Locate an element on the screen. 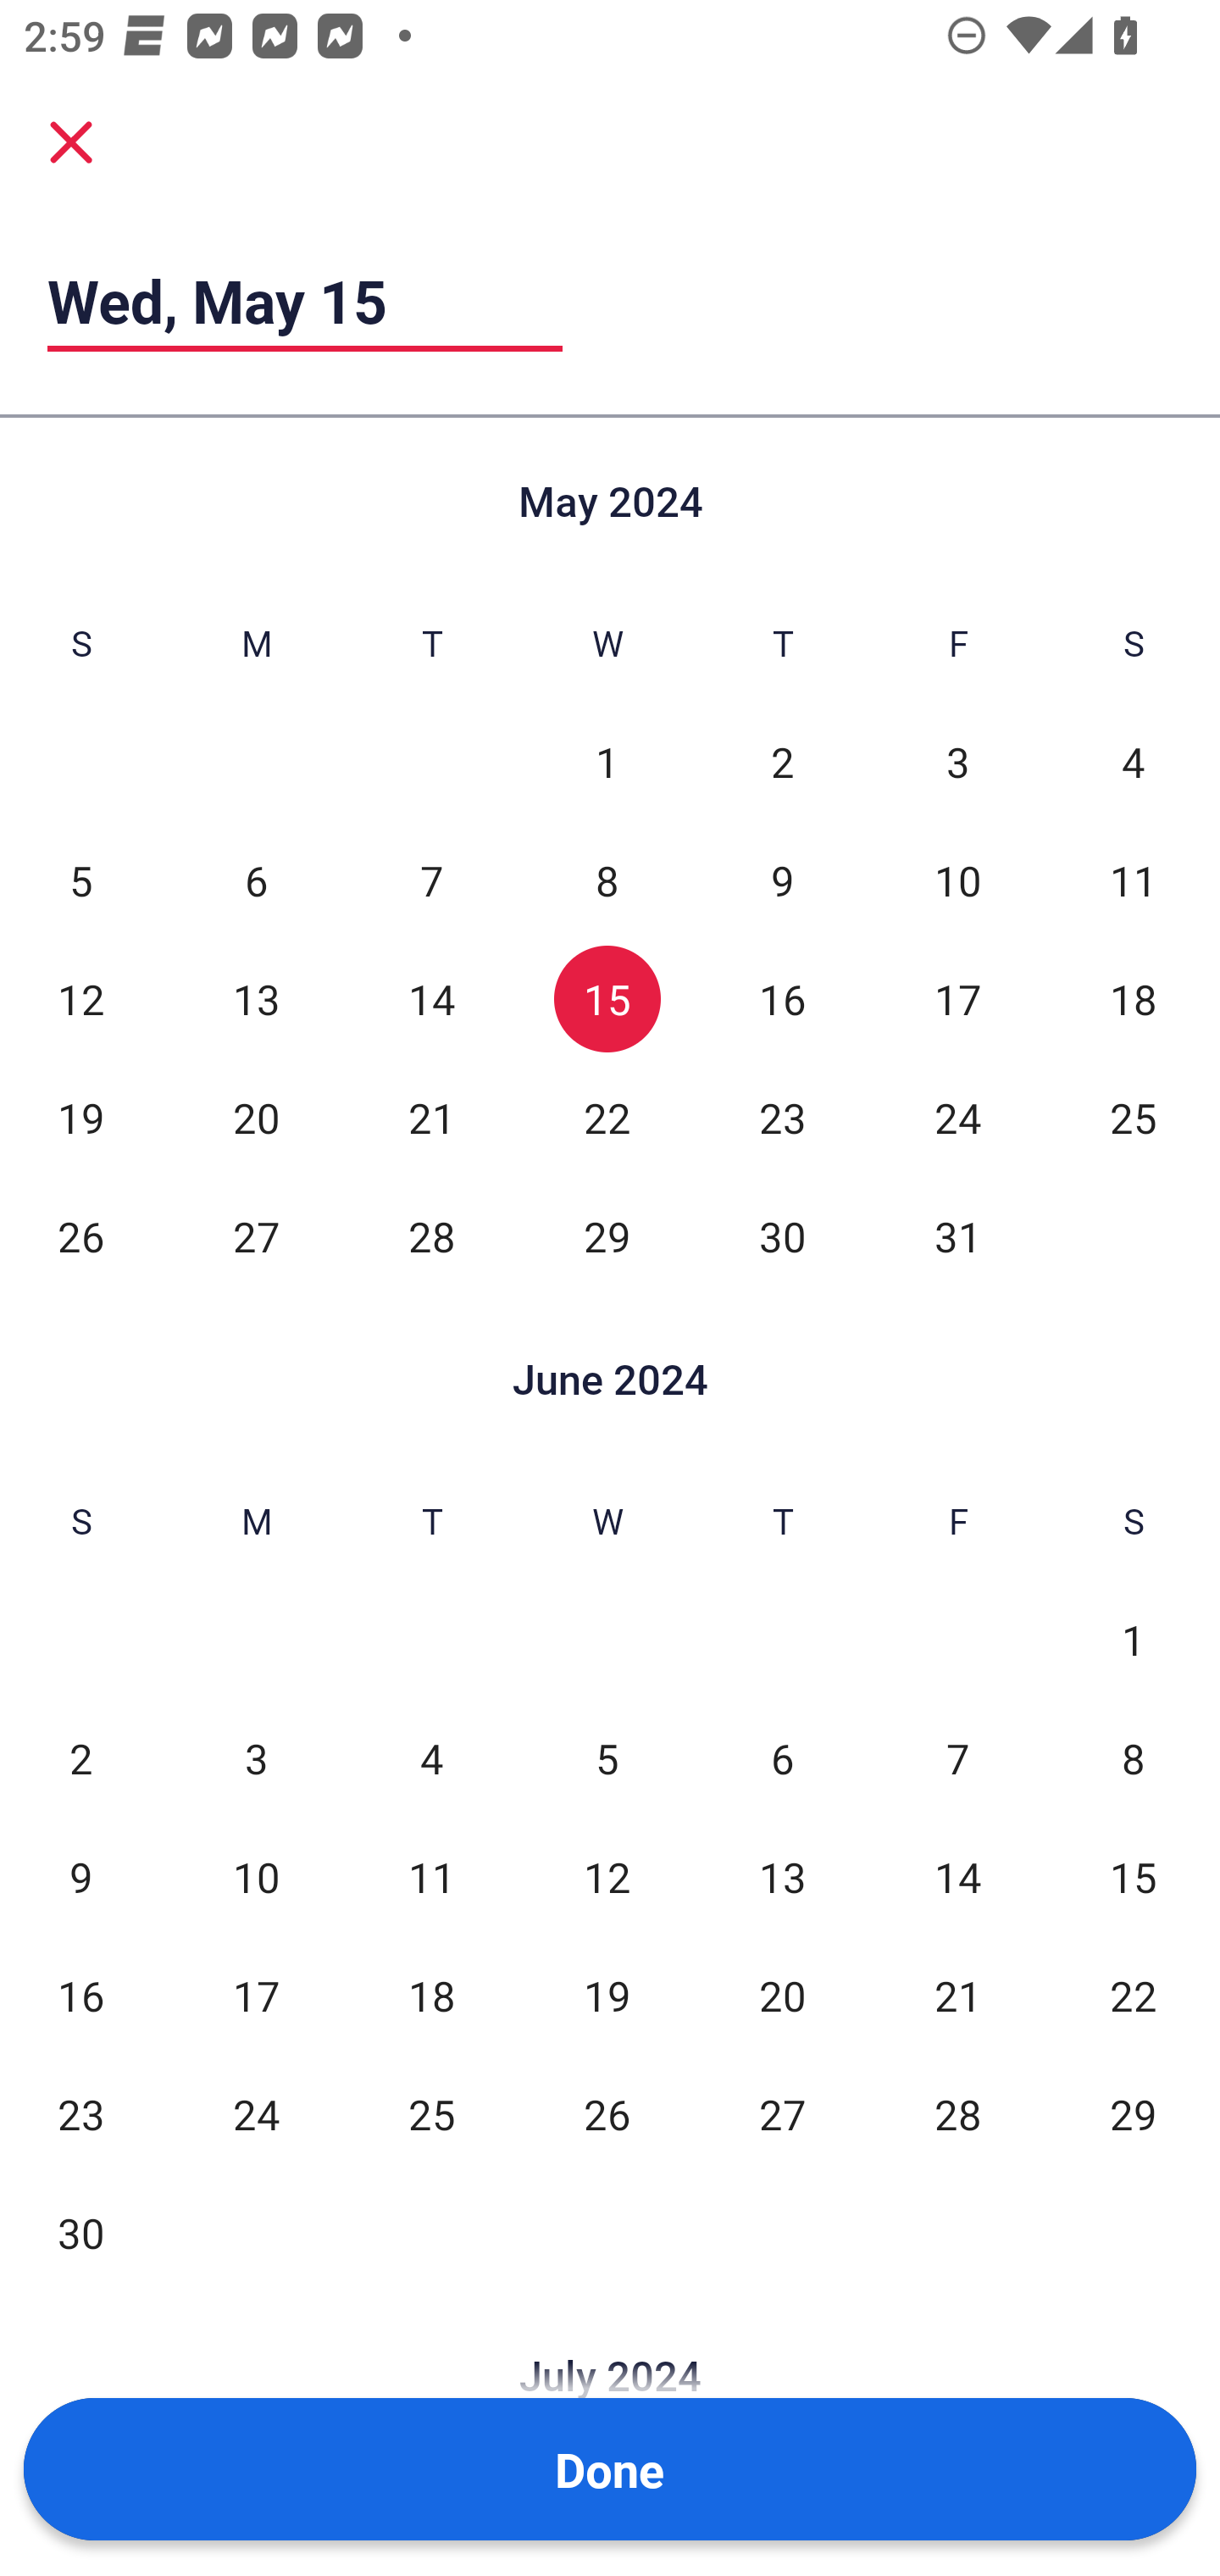  6 Mon, May 6, Not Selected is located at coordinates (256, 880).